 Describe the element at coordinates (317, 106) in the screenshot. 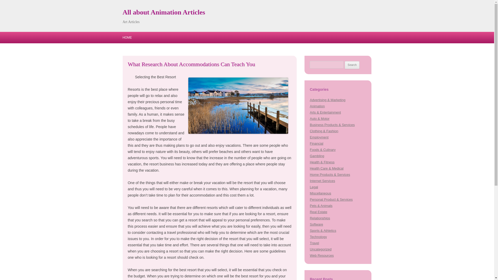

I see `Animation` at that location.